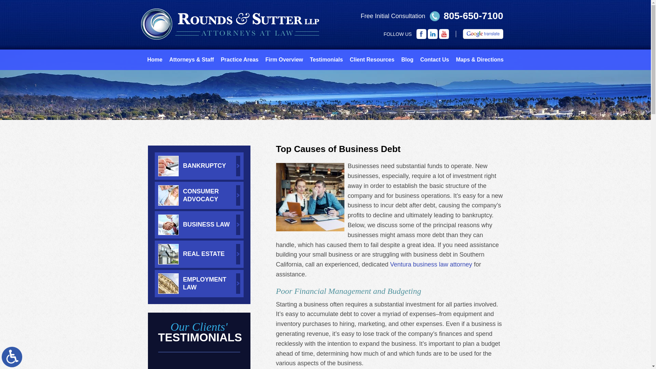 The height and width of the screenshot is (369, 656). I want to click on Practice Areas, so click(239, 59).